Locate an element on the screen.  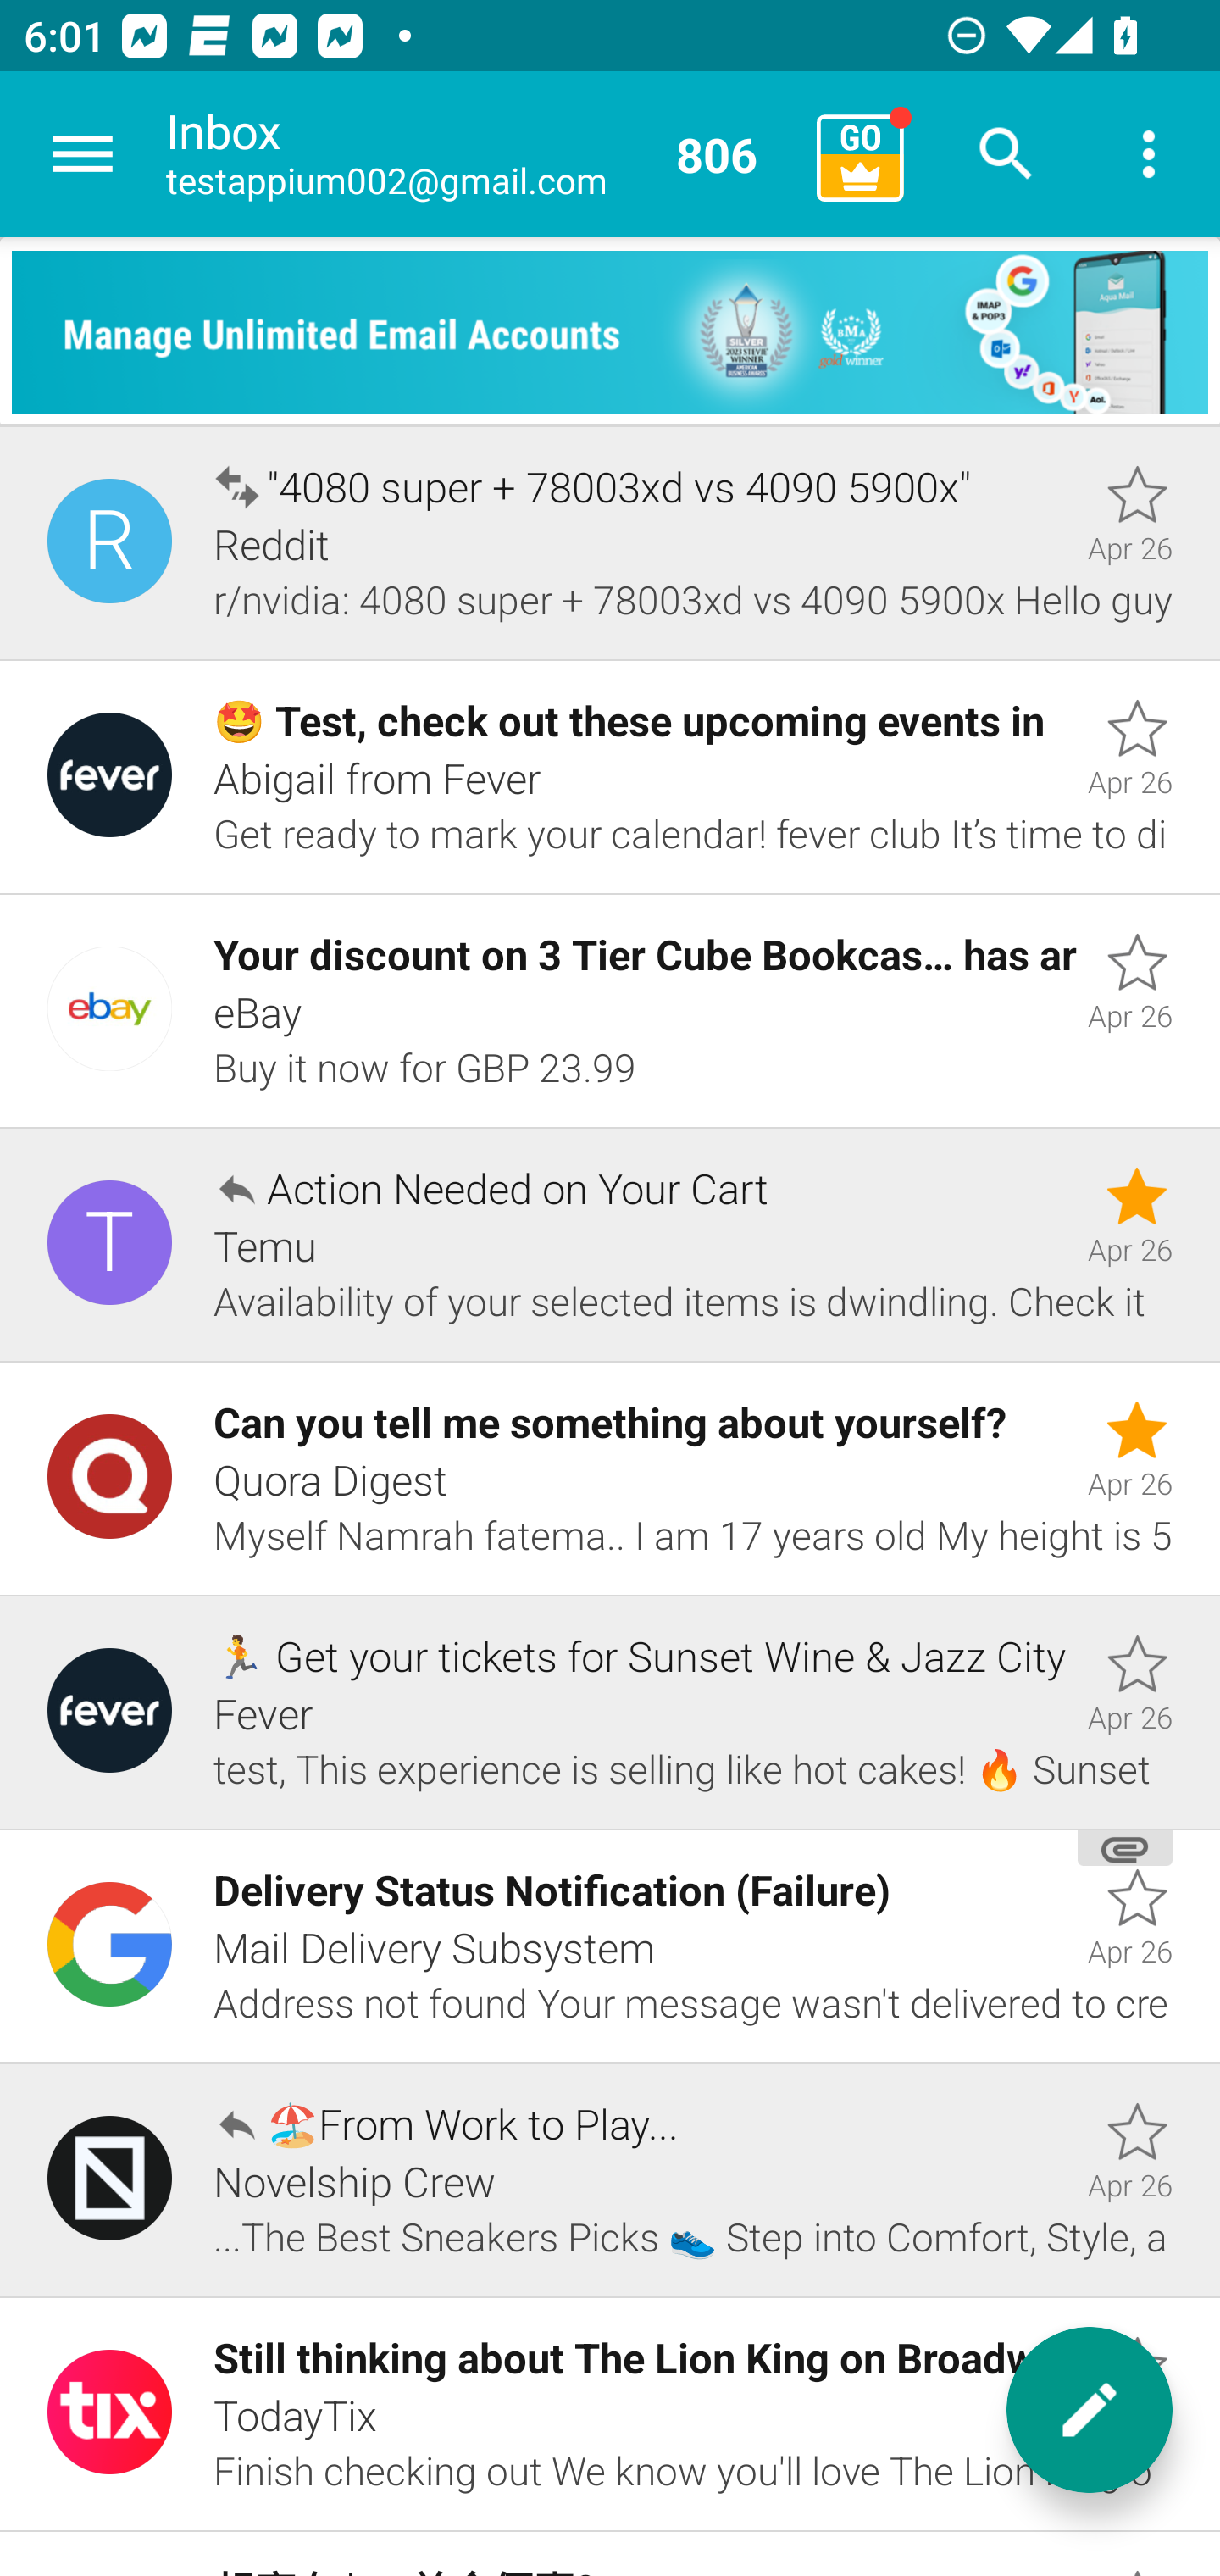
Search is located at coordinates (1006, 154).